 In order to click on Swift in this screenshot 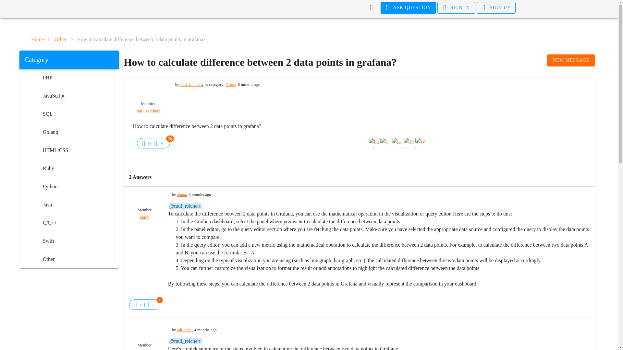, I will do `click(69, 241)`.